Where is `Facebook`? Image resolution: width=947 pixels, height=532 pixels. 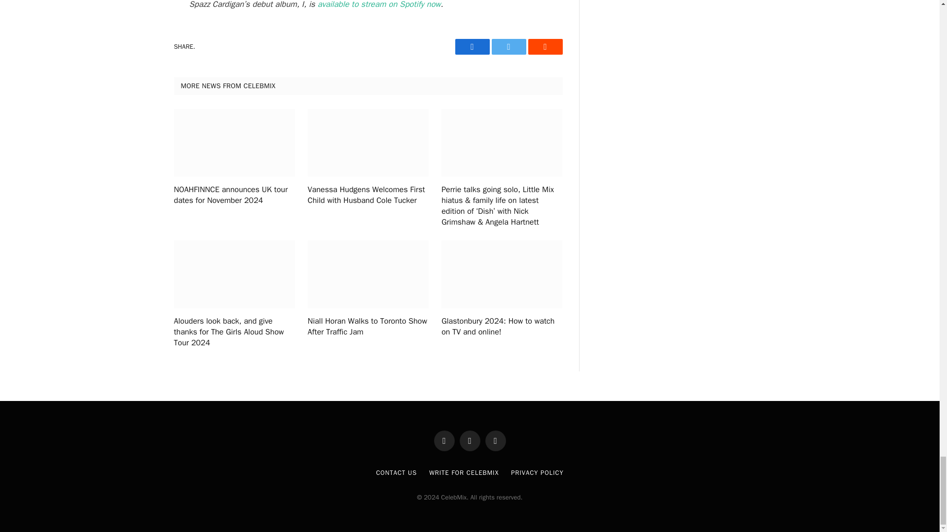
Facebook is located at coordinates (472, 46).